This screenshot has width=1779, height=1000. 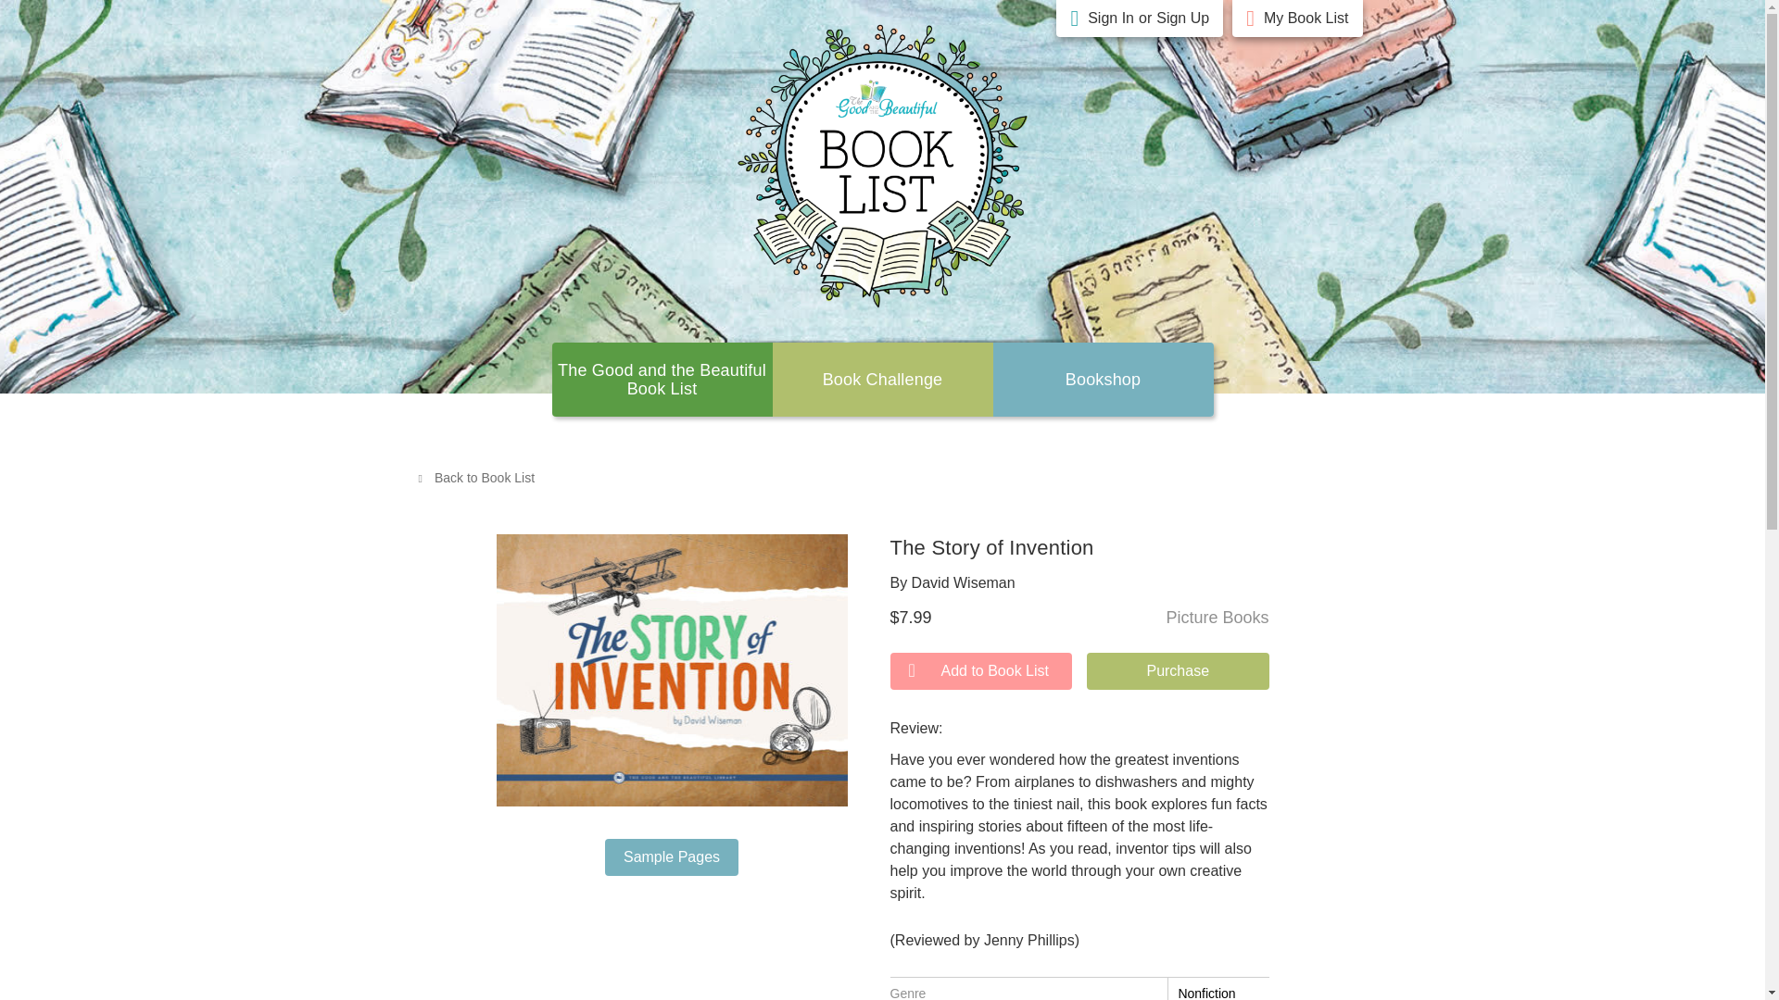 I want to click on Library, so click(x=1104, y=380).